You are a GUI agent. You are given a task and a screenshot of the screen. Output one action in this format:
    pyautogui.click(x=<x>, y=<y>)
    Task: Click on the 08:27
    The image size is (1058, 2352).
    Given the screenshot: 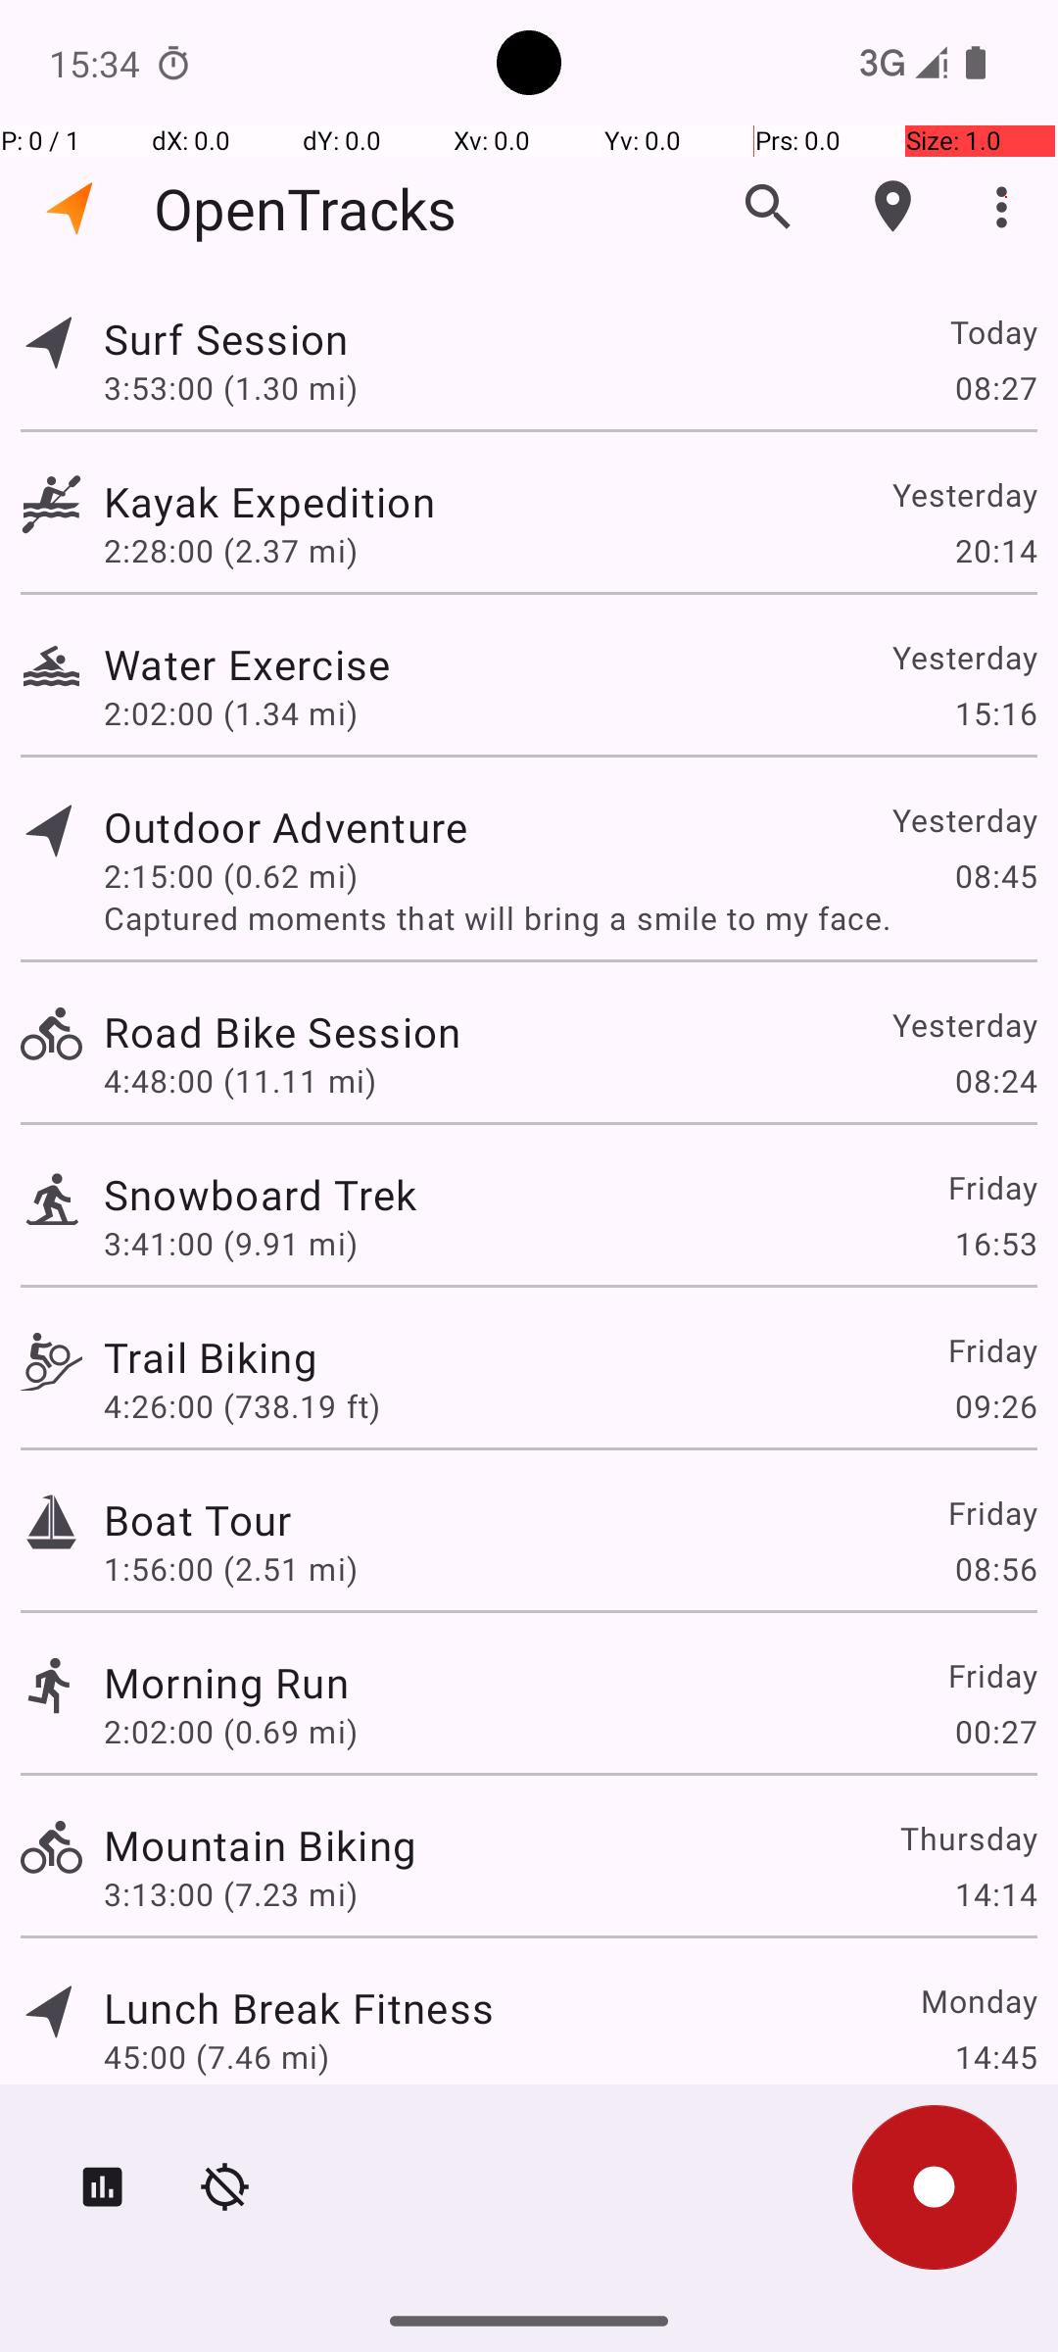 What is the action you would take?
    pyautogui.click(x=995, y=387)
    